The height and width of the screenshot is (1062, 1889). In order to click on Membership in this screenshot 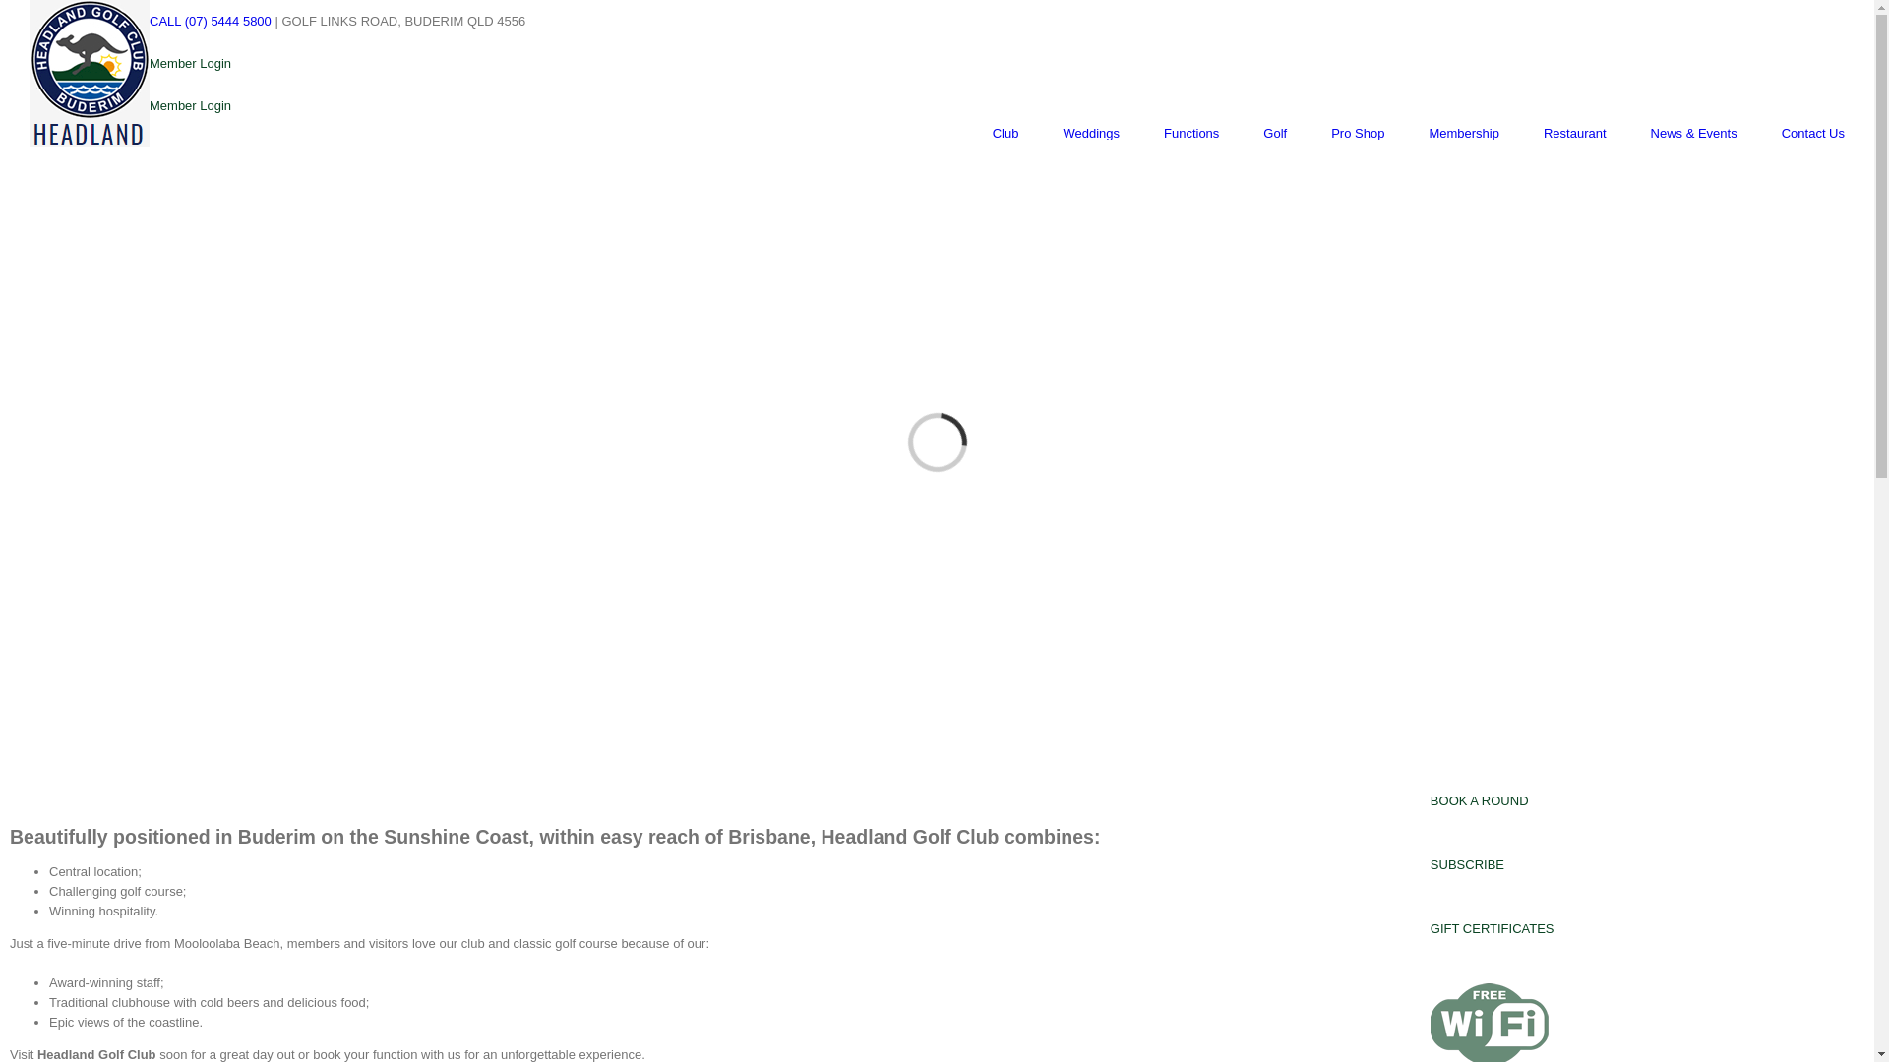, I will do `click(1464, 134)`.